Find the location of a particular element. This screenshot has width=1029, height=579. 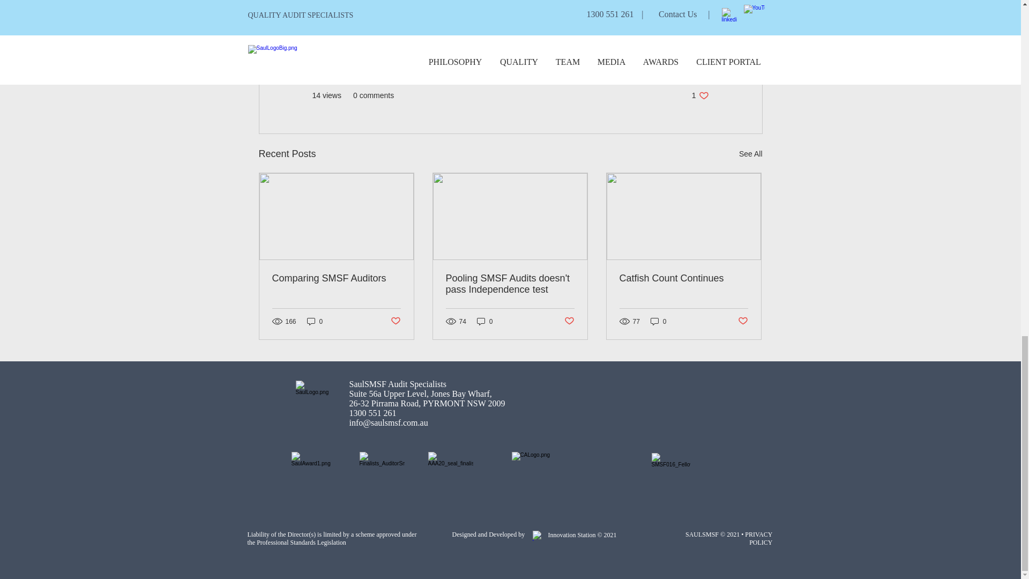

Post not marked as liked is located at coordinates (394, 321).